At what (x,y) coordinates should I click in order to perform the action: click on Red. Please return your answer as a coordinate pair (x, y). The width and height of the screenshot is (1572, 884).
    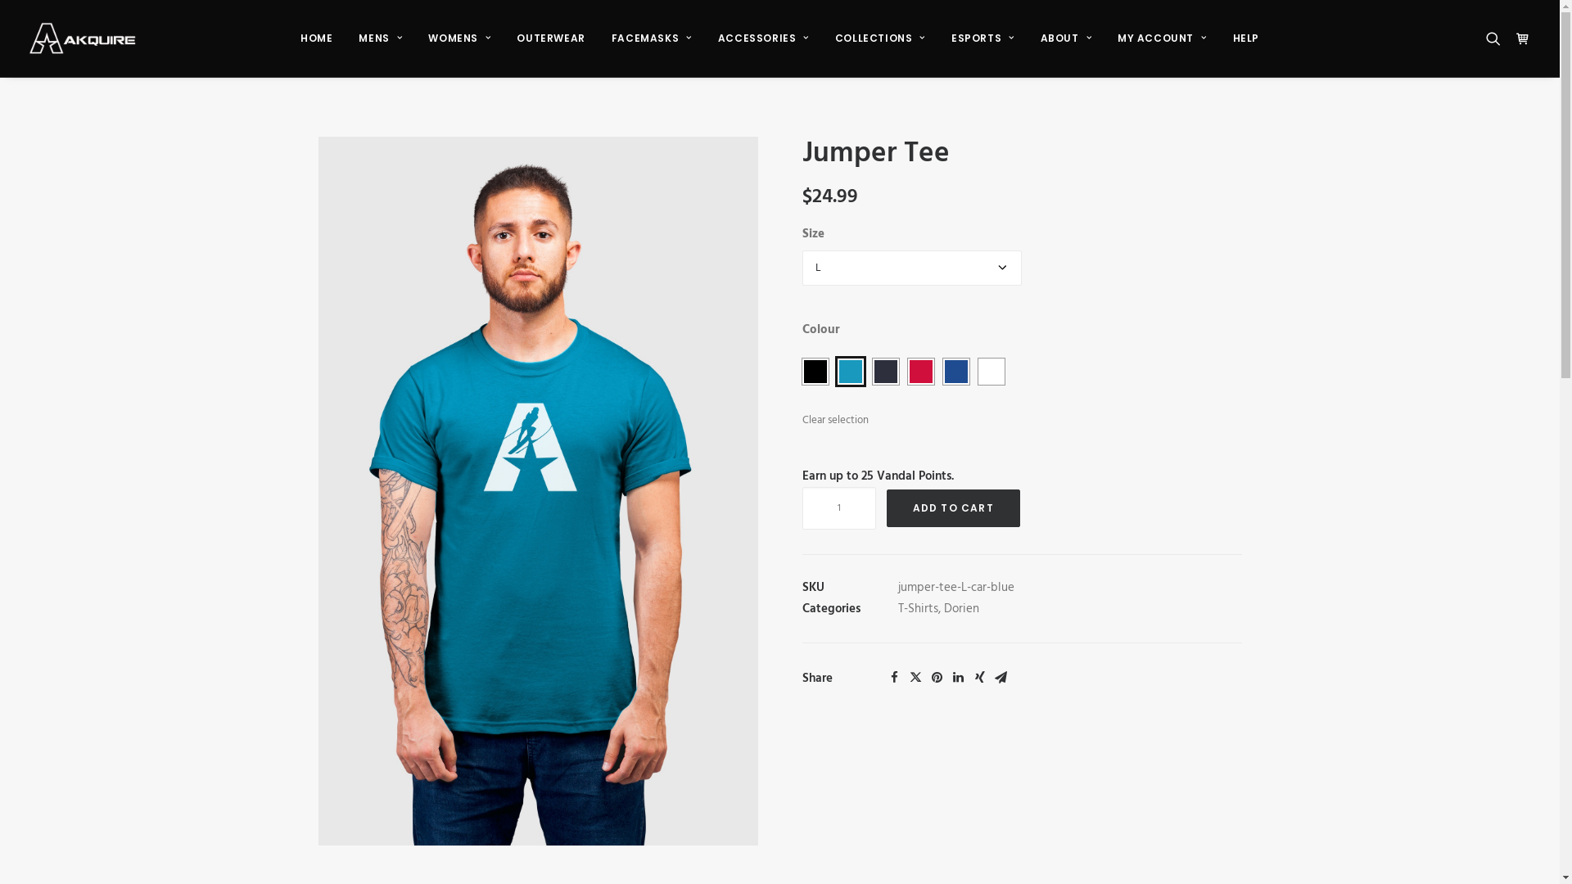
    Looking at the image, I should click on (920, 372).